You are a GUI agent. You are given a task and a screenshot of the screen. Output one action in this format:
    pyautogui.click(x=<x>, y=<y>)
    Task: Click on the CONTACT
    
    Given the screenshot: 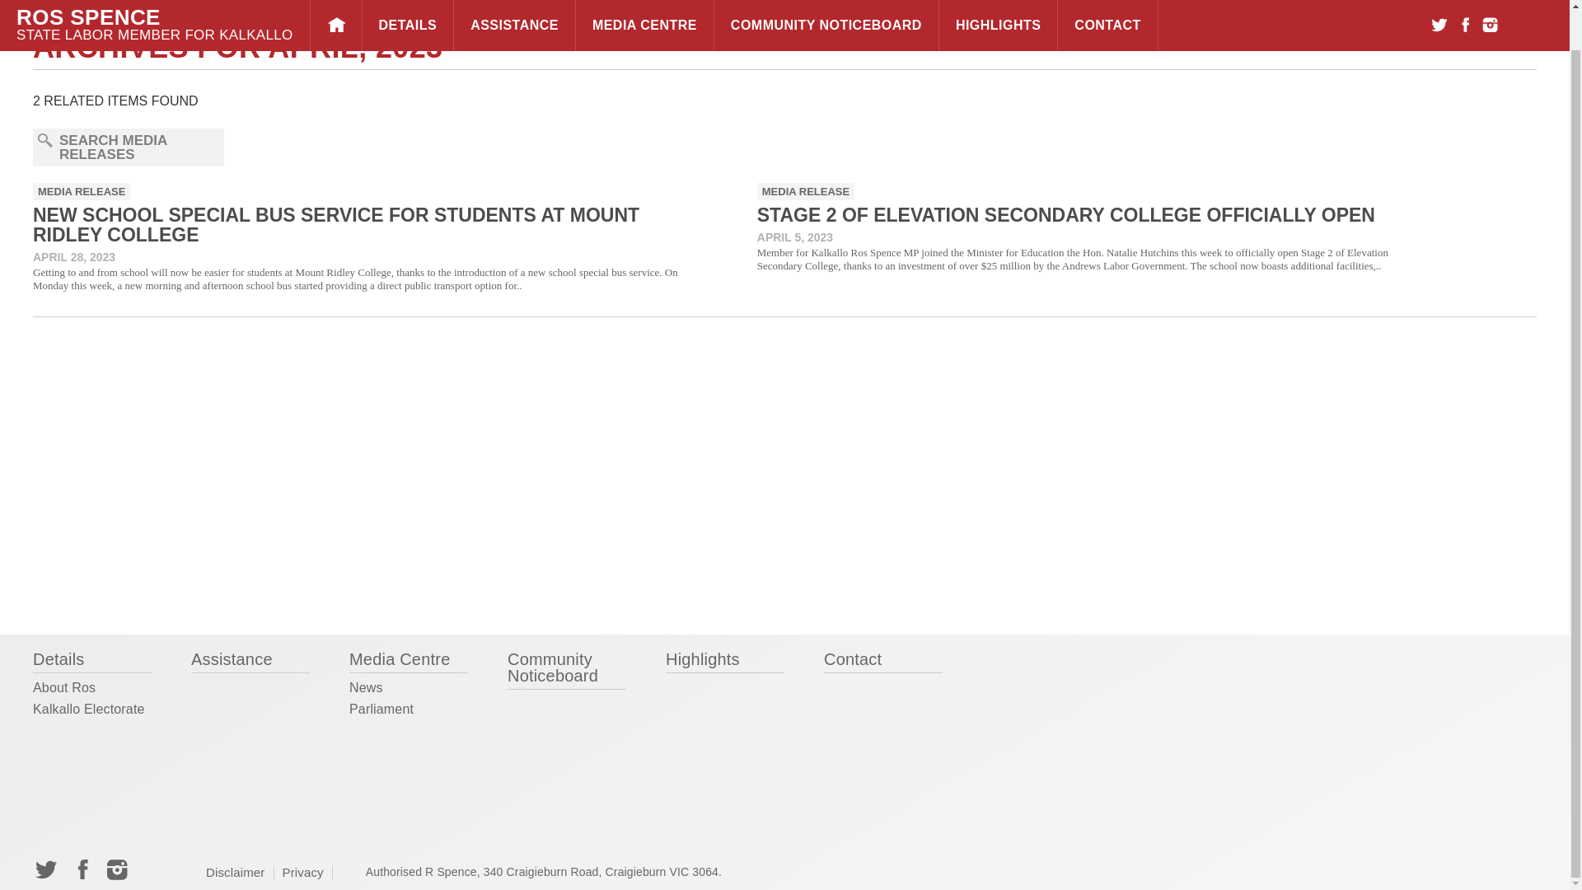 What is the action you would take?
    pyautogui.click(x=1107, y=5)
    